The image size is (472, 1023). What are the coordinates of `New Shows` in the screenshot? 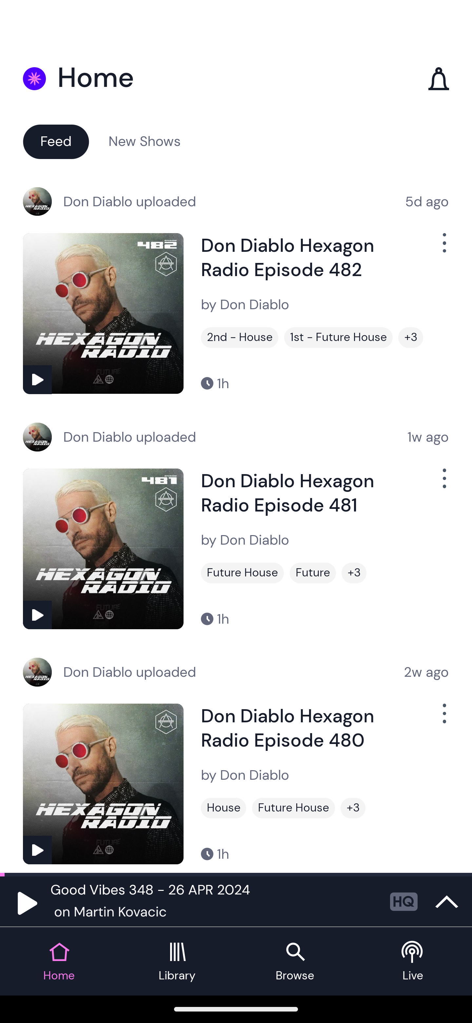 It's located at (145, 141).